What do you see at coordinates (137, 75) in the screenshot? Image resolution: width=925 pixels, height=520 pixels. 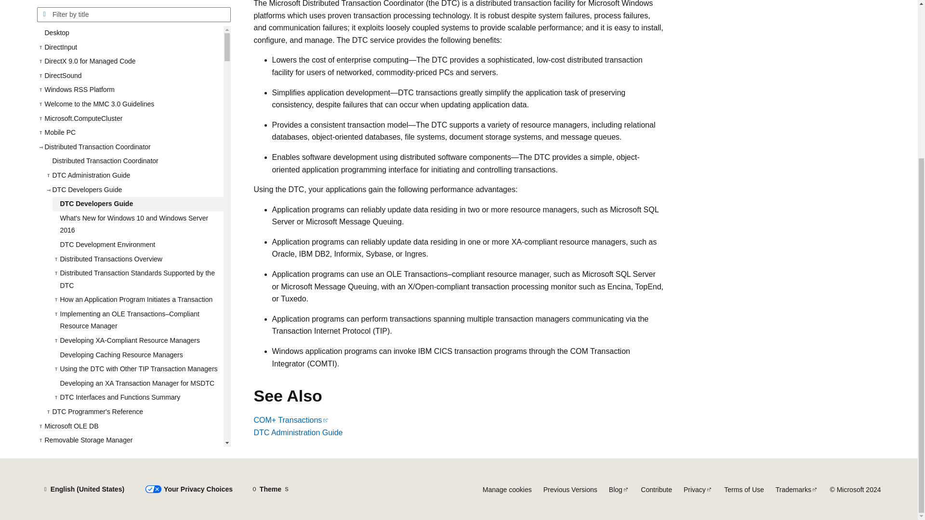 I see `DTC Developers Guide` at bounding box center [137, 75].